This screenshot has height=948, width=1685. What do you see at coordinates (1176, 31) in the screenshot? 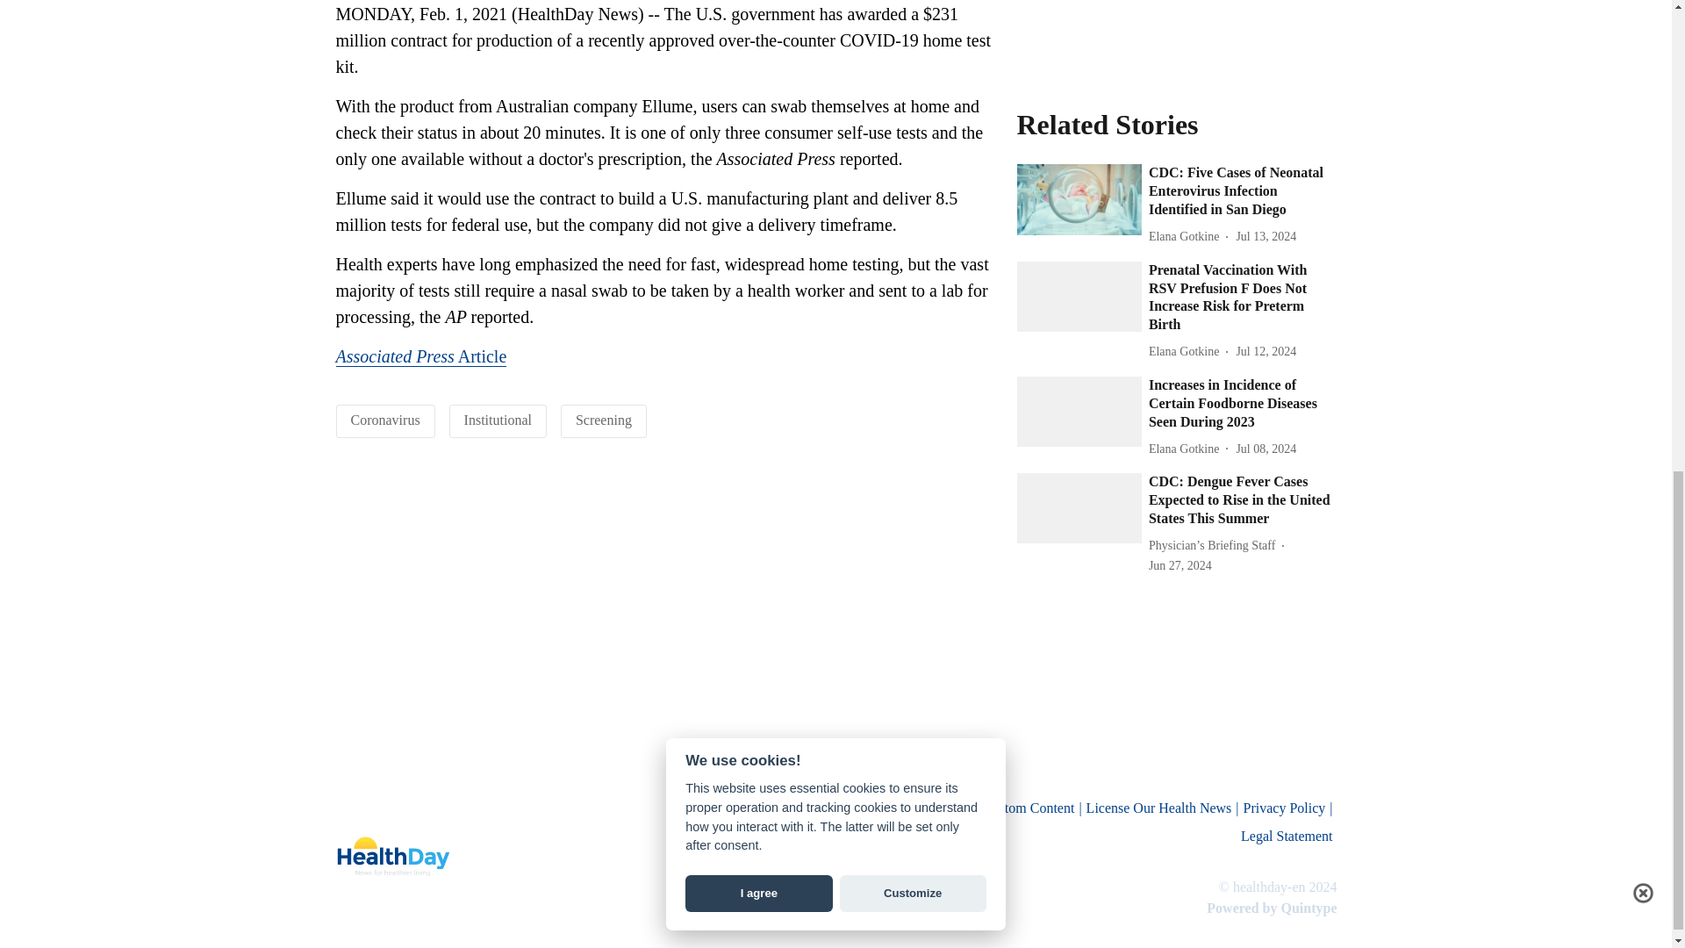
I see `3rd party ad content` at bounding box center [1176, 31].